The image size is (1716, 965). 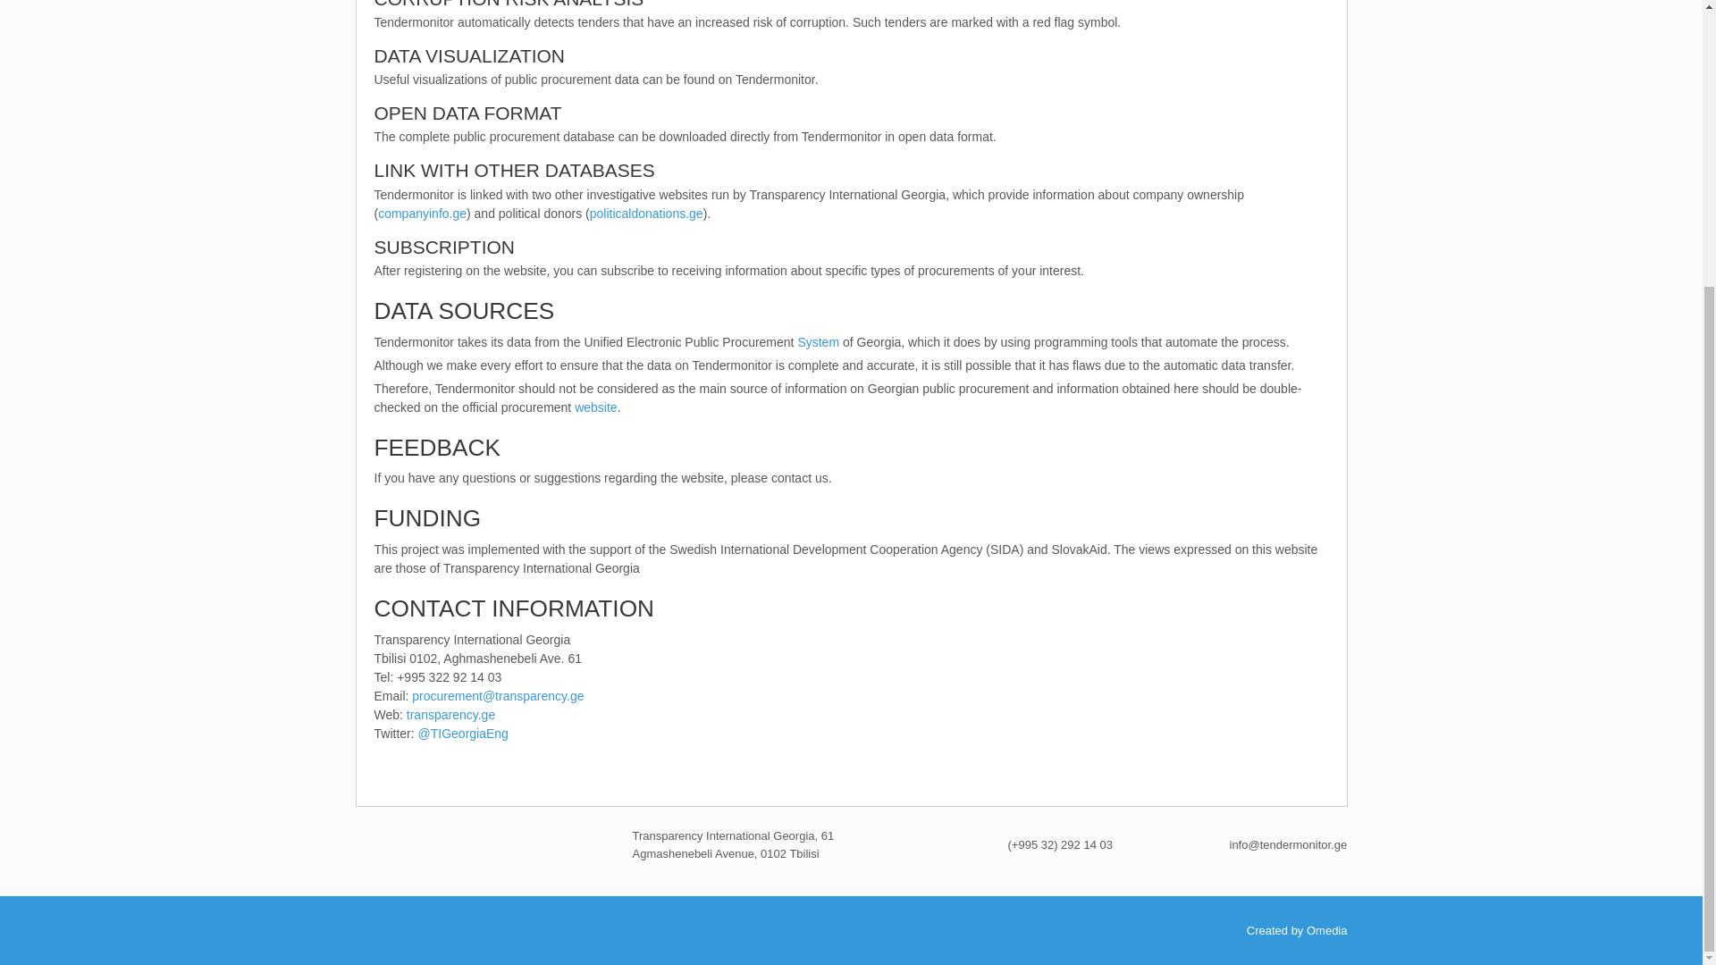 I want to click on transparency.ge, so click(x=450, y=714).